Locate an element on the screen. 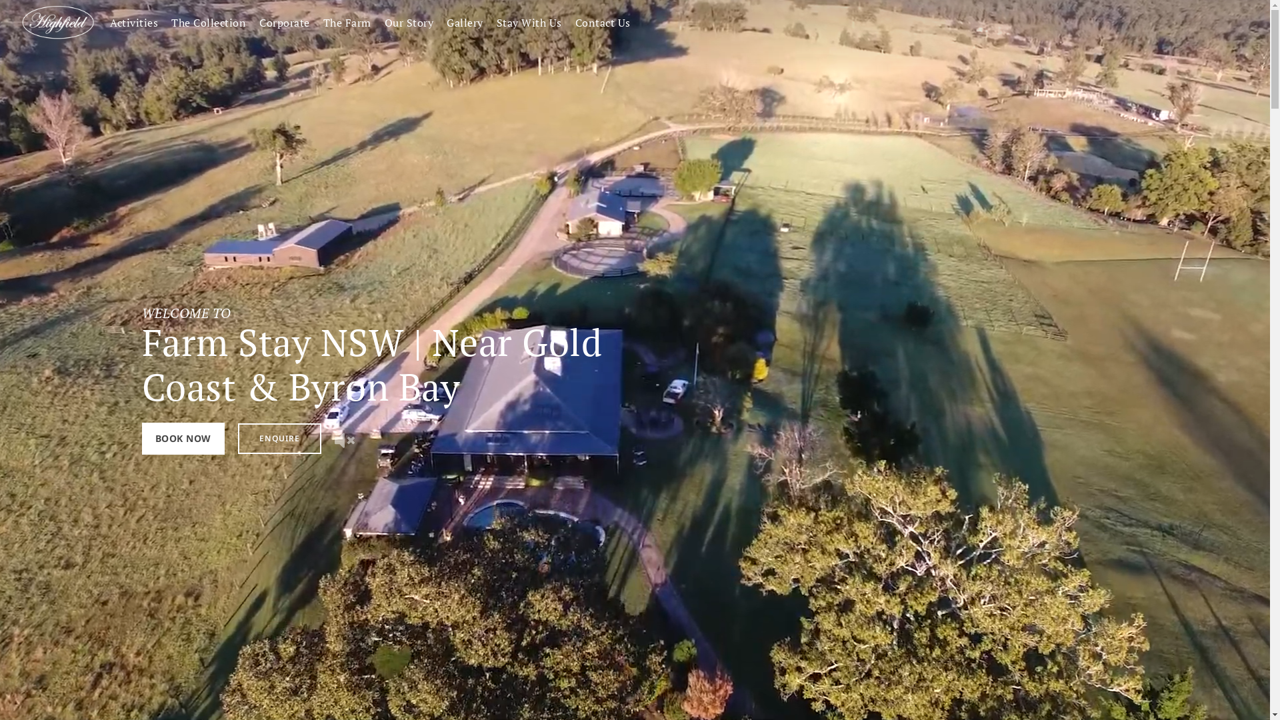 The image size is (1280, 720). Stay With Us is located at coordinates (529, 23).